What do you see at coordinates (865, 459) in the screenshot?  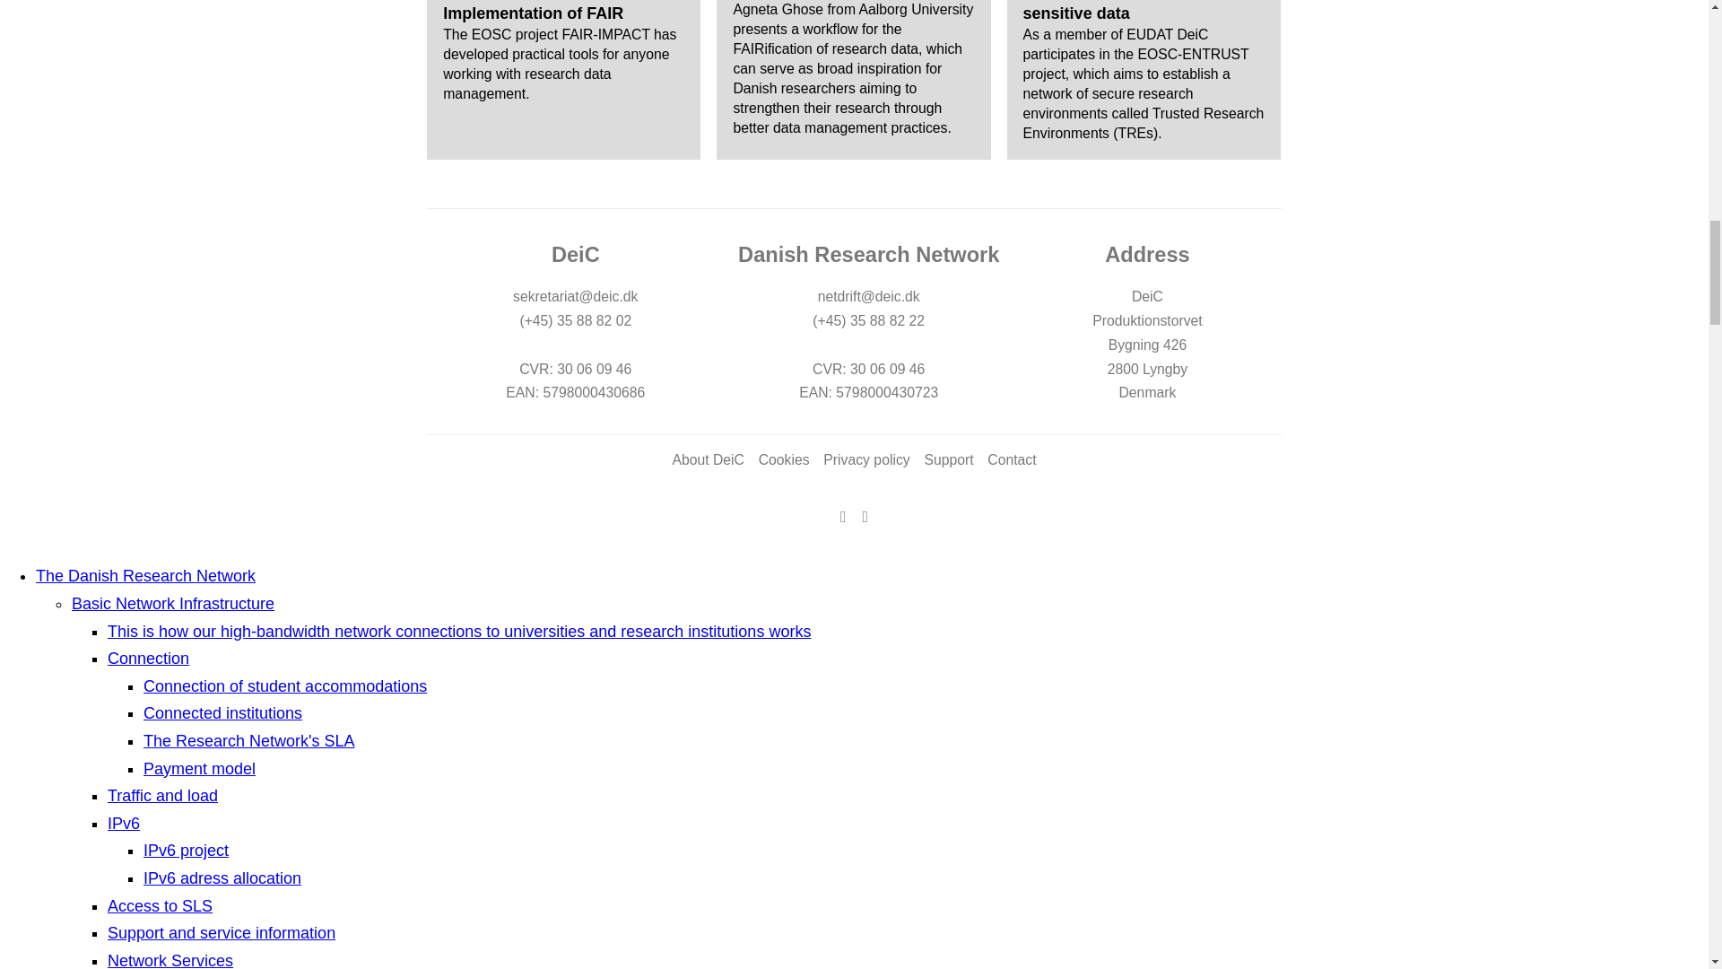 I see `Privacy policy` at bounding box center [865, 459].